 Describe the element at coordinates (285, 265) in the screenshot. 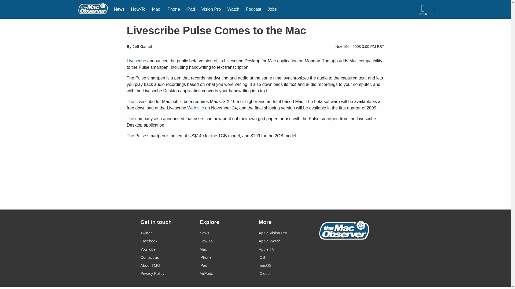

I see `macOS` at that location.